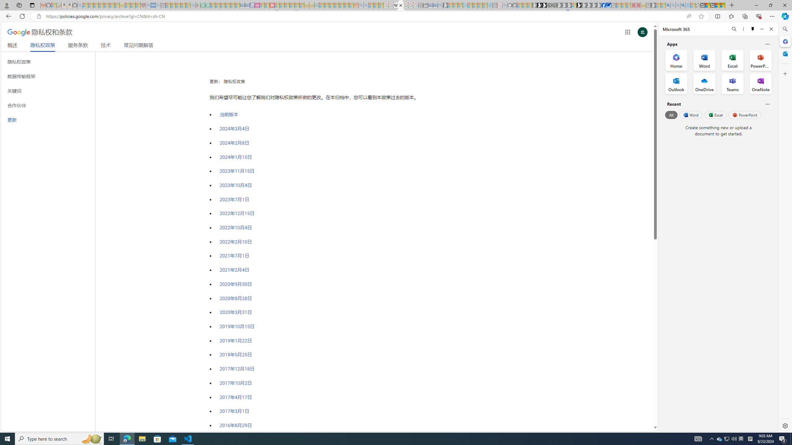  Describe the element at coordinates (277, 5) in the screenshot. I see `Trusted Community Engagement and Contributions | Guidelines` at that location.